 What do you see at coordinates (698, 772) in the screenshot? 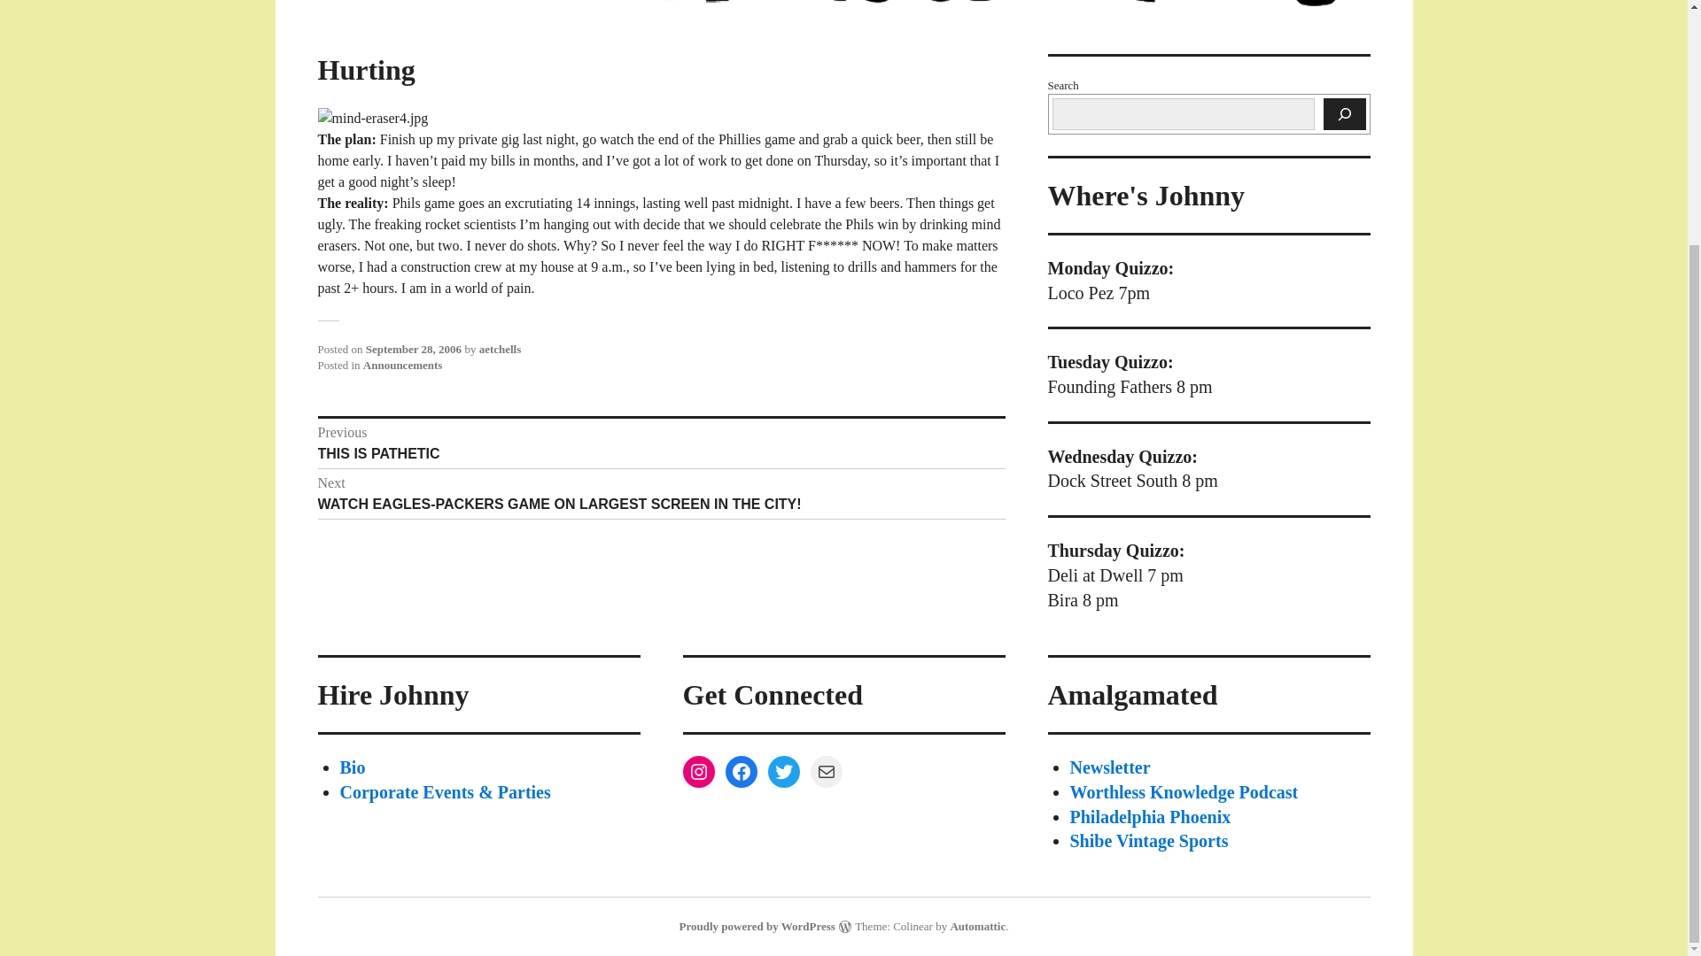
I see `Instagram` at bounding box center [698, 772].